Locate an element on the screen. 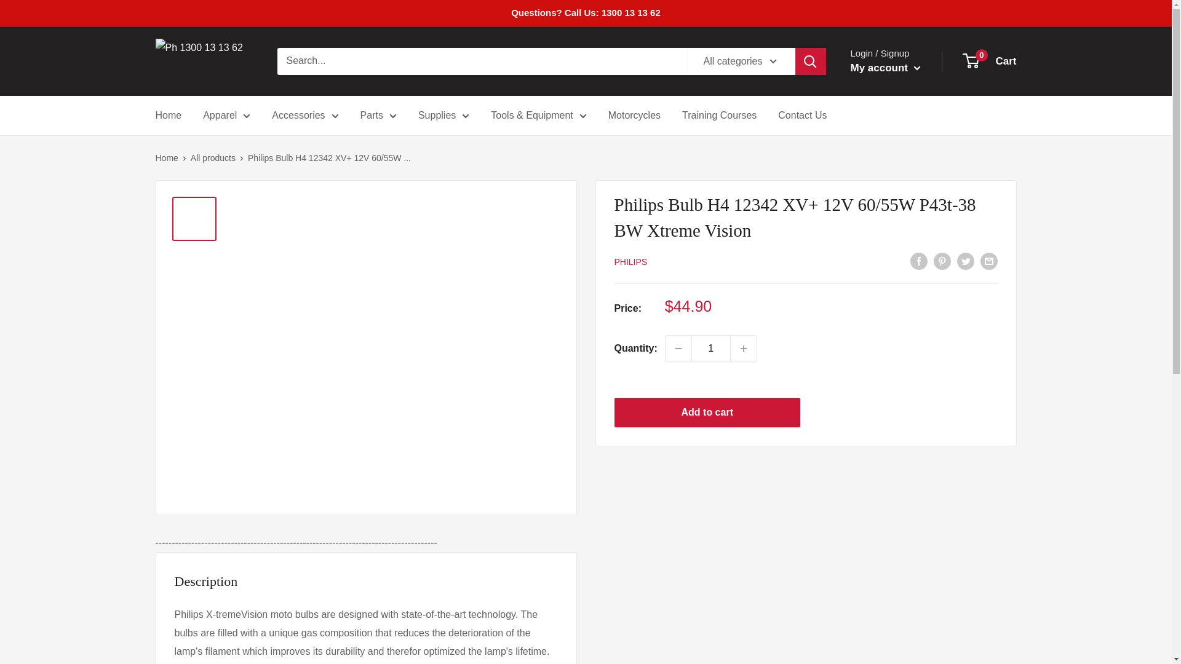 Image resolution: width=1181 pixels, height=664 pixels. Questions? Call Us: 1300 13 13 62 is located at coordinates (586, 13).